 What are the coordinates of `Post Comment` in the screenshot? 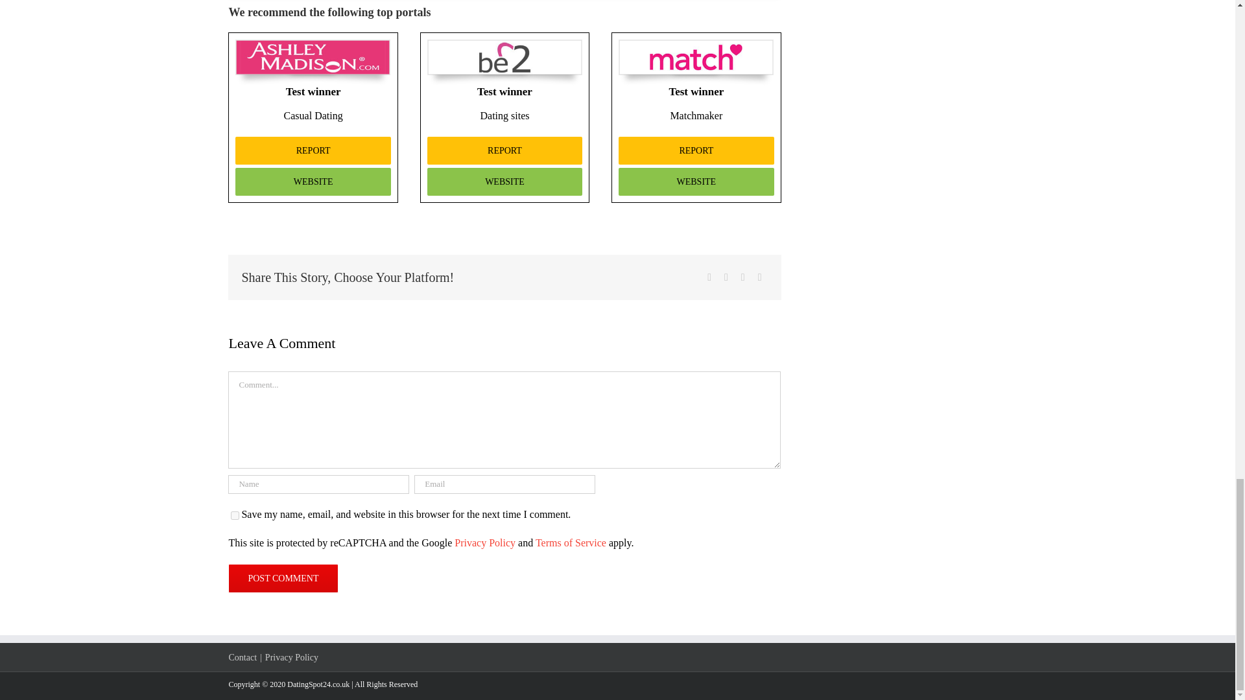 It's located at (283, 578).